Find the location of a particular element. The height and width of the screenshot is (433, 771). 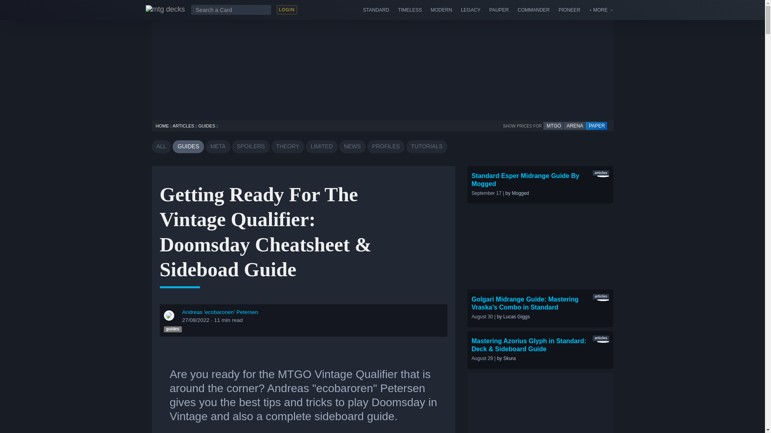

GUIDES is located at coordinates (206, 125).